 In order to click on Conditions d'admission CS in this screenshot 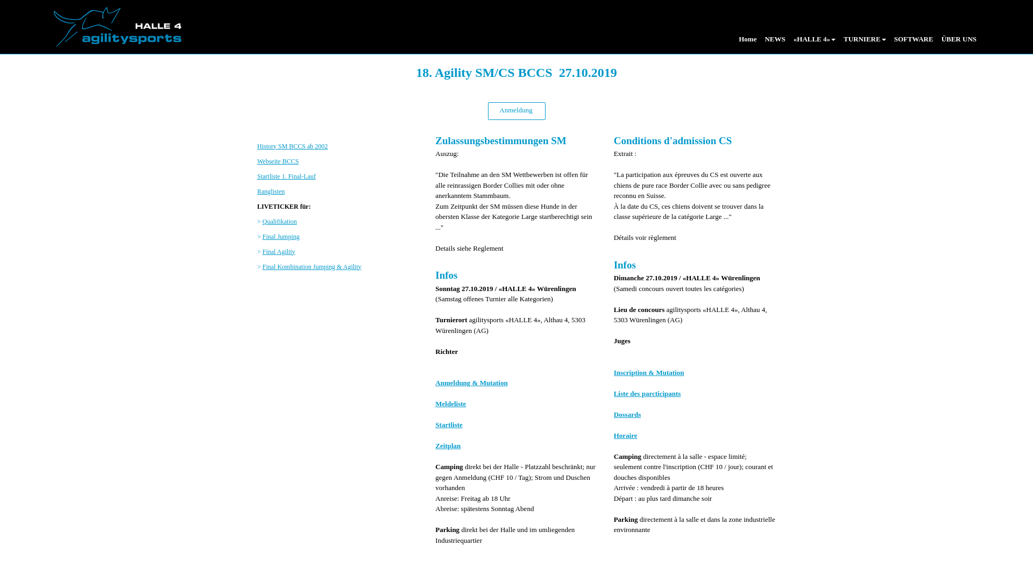, I will do `click(673, 140)`.